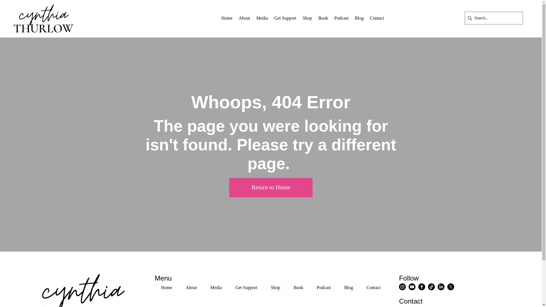  Describe the element at coordinates (307, 18) in the screenshot. I see `Shop` at that location.